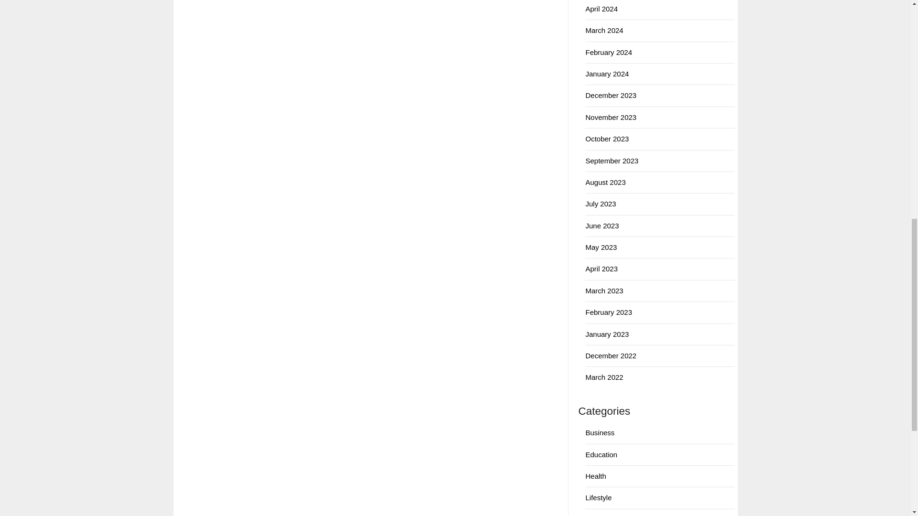 The height and width of the screenshot is (516, 918). I want to click on February 2023, so click(609, 312).